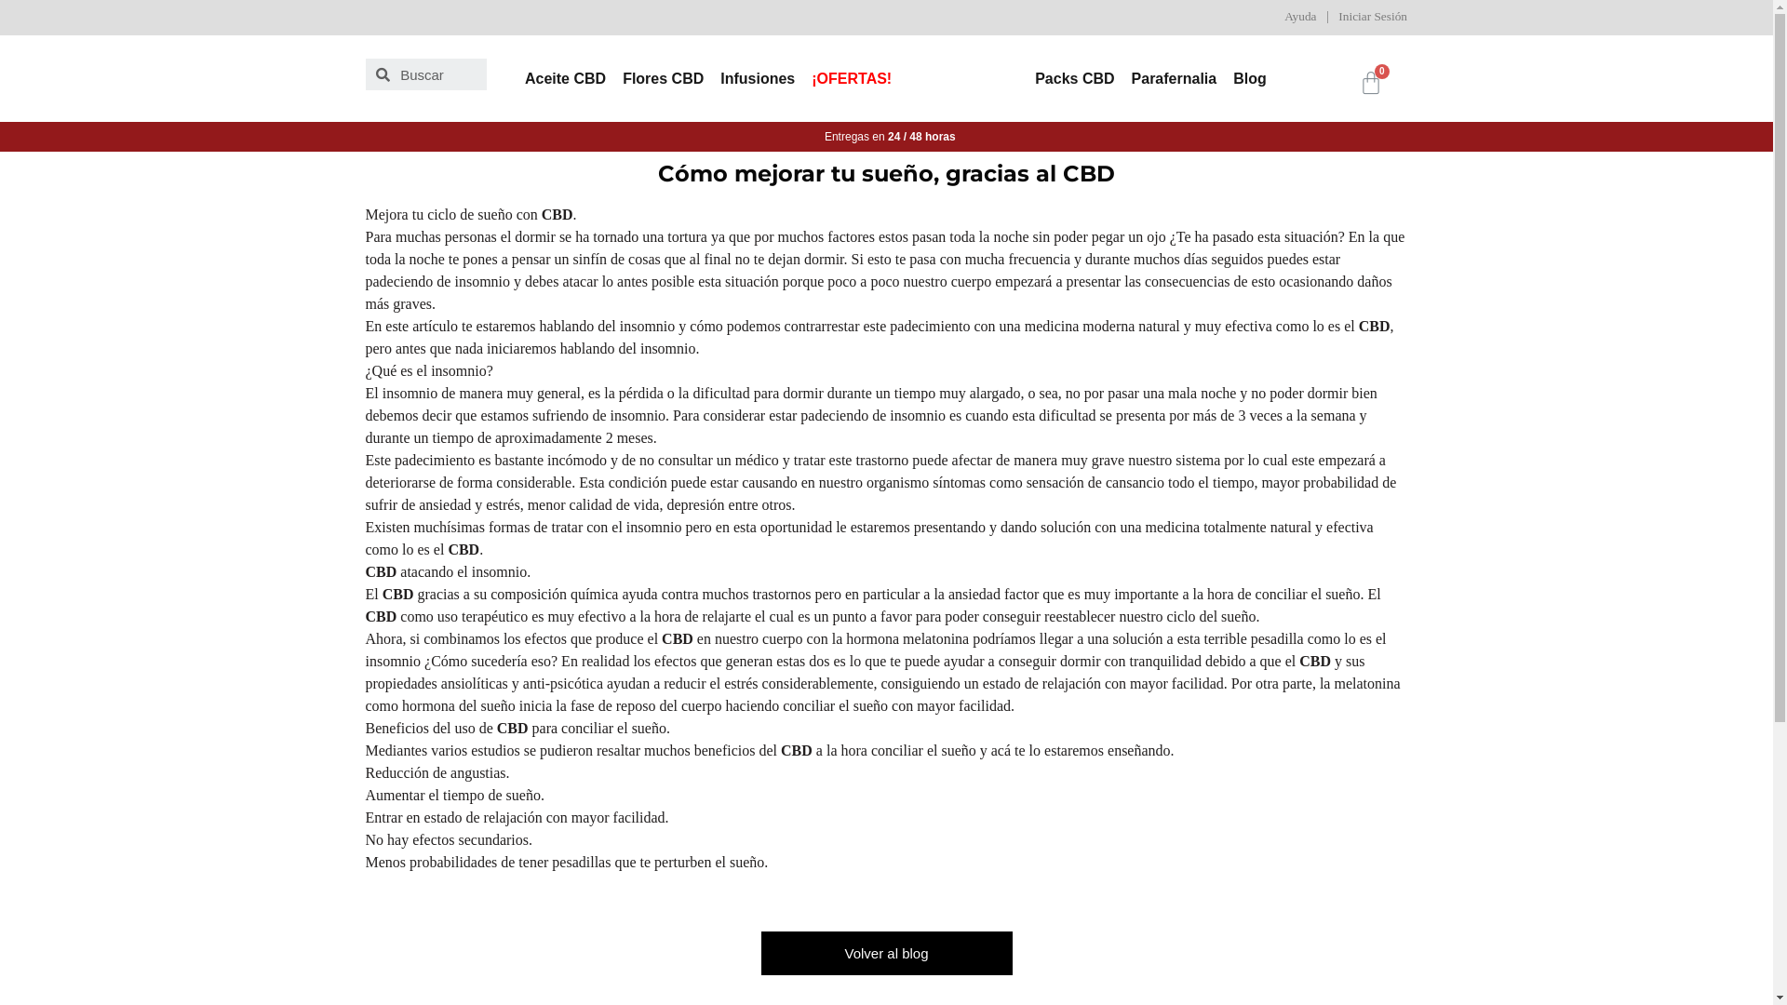 This screenshot has height=1005, width=1787. I want to click on Volver al blog, so click(887, 953).